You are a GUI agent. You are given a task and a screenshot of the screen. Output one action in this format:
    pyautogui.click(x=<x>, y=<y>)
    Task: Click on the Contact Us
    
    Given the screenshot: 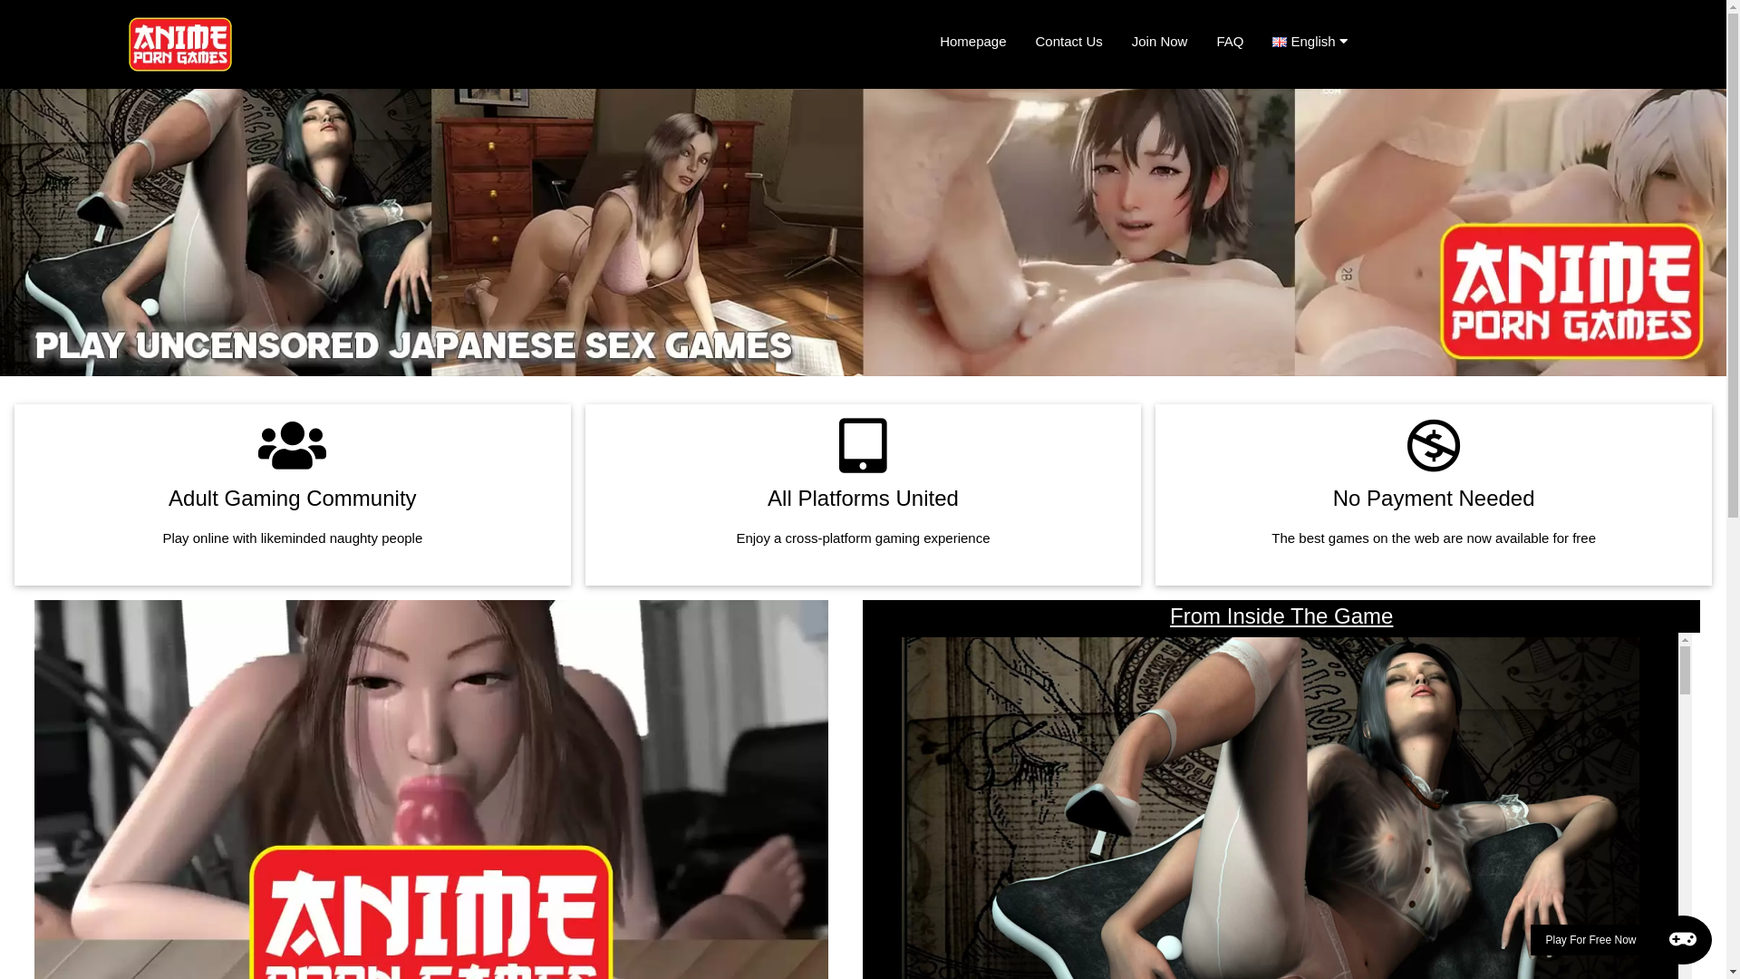 What is the action you would take?
    pyautogui.click(x=1069, y=42)
    